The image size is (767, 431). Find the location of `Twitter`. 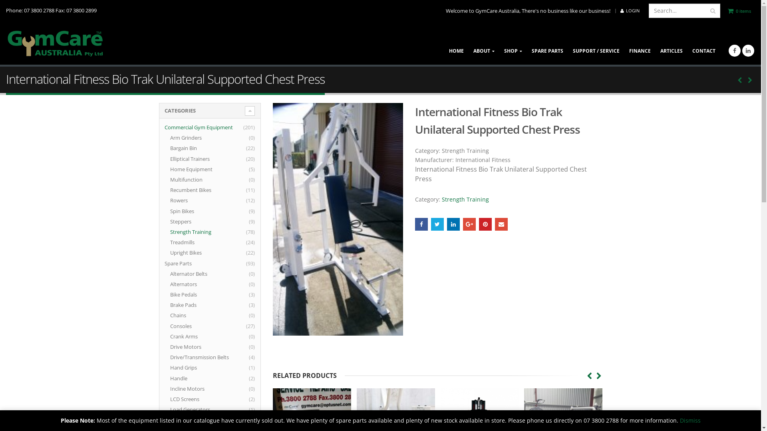

Twitter is located at coordinates (437, 224).